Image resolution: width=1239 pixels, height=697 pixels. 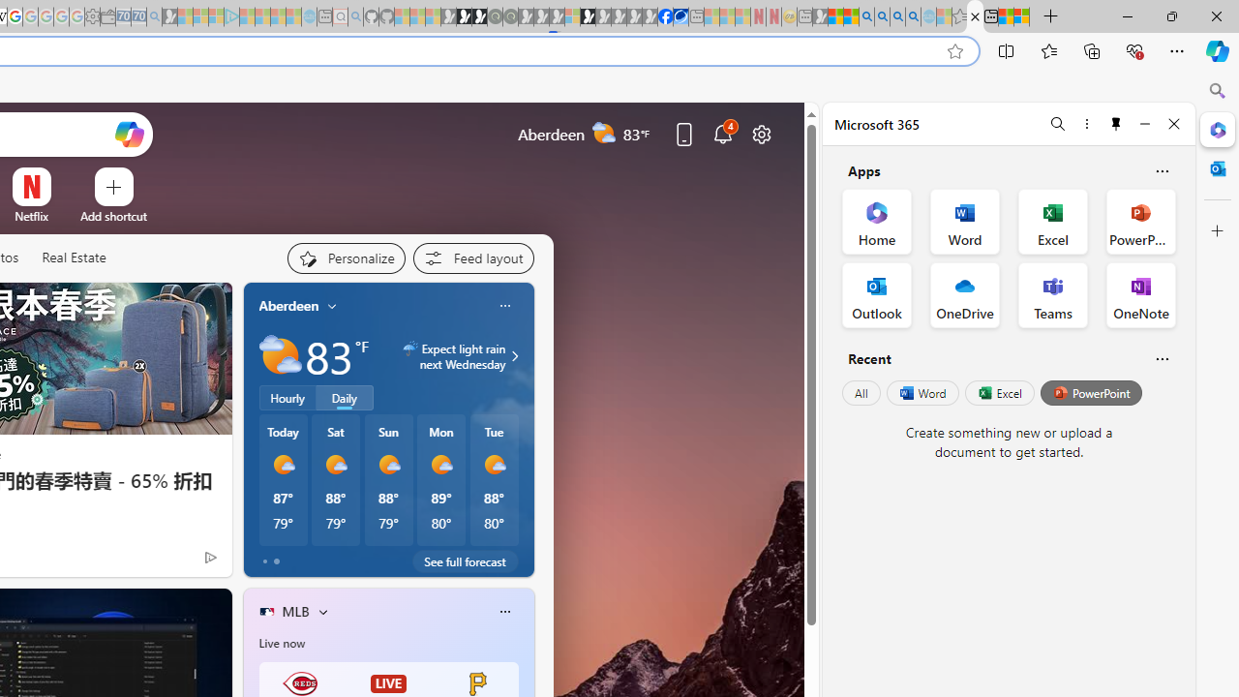 I want to click on All, so click(x=861, y=393).